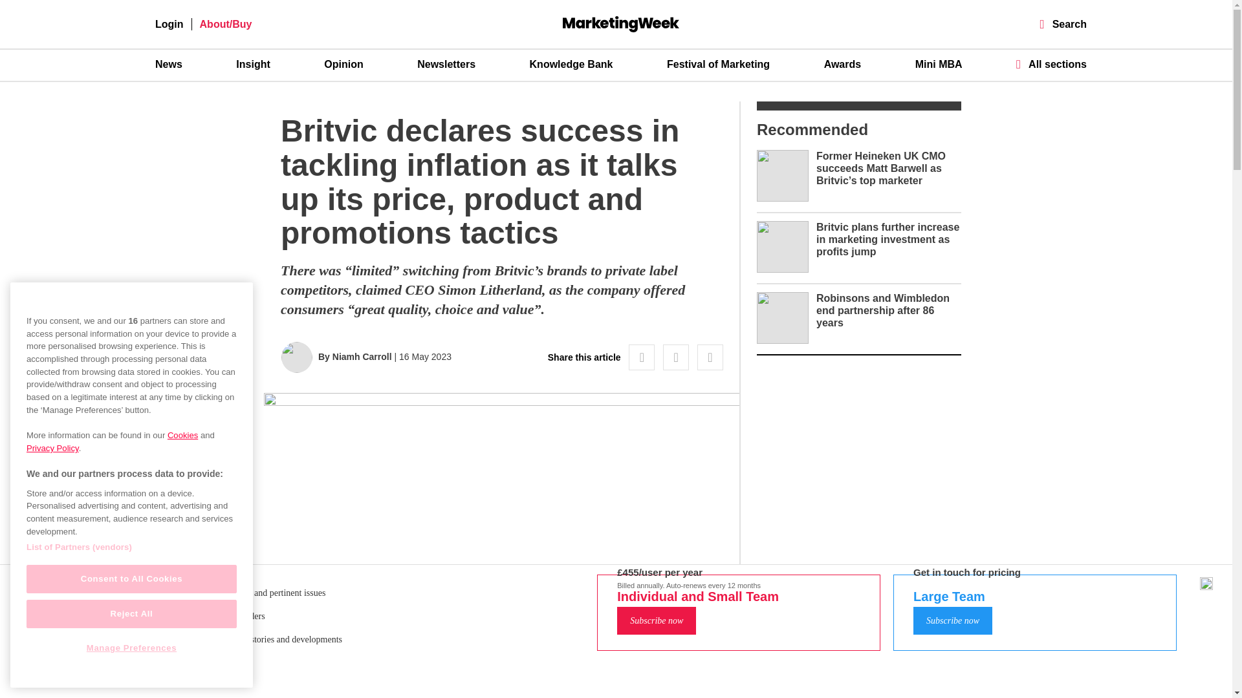  What do you see at coordinates (362, 357) in the screenshot?
I see `Niamh Carroll` at bounding box center [362, 357].